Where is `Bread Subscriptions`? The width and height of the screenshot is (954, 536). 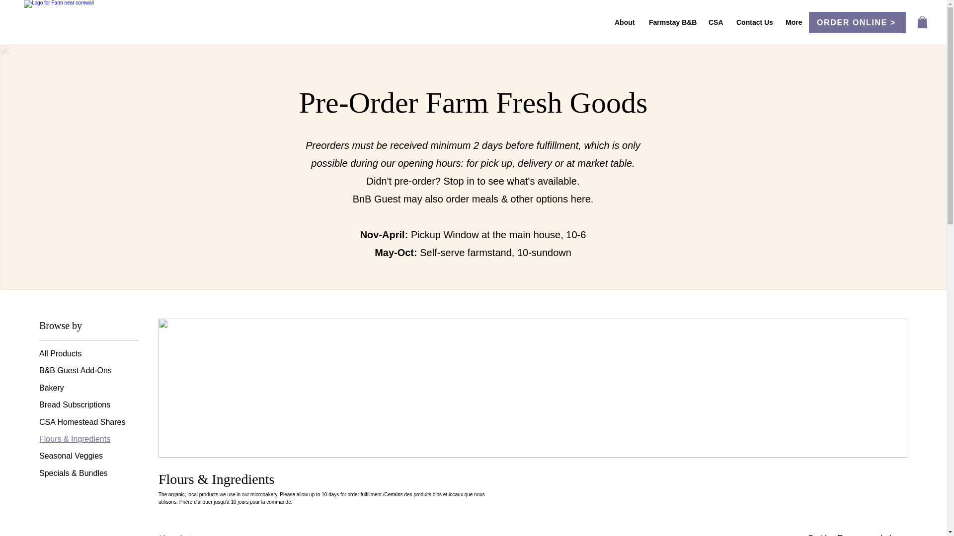 Bread Subscriptions is located at coordinates (75, 405).